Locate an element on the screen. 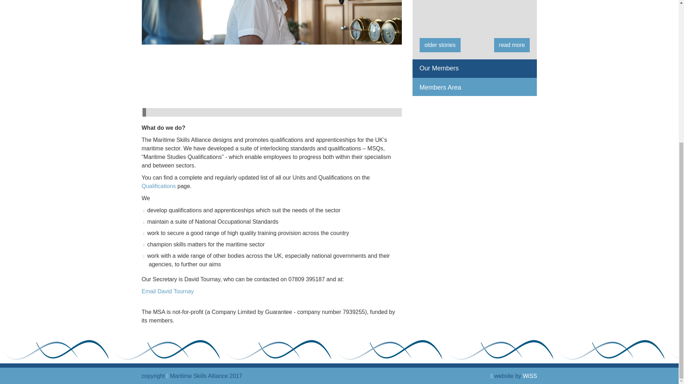  Qualifications is located at coordinates (159, 186).